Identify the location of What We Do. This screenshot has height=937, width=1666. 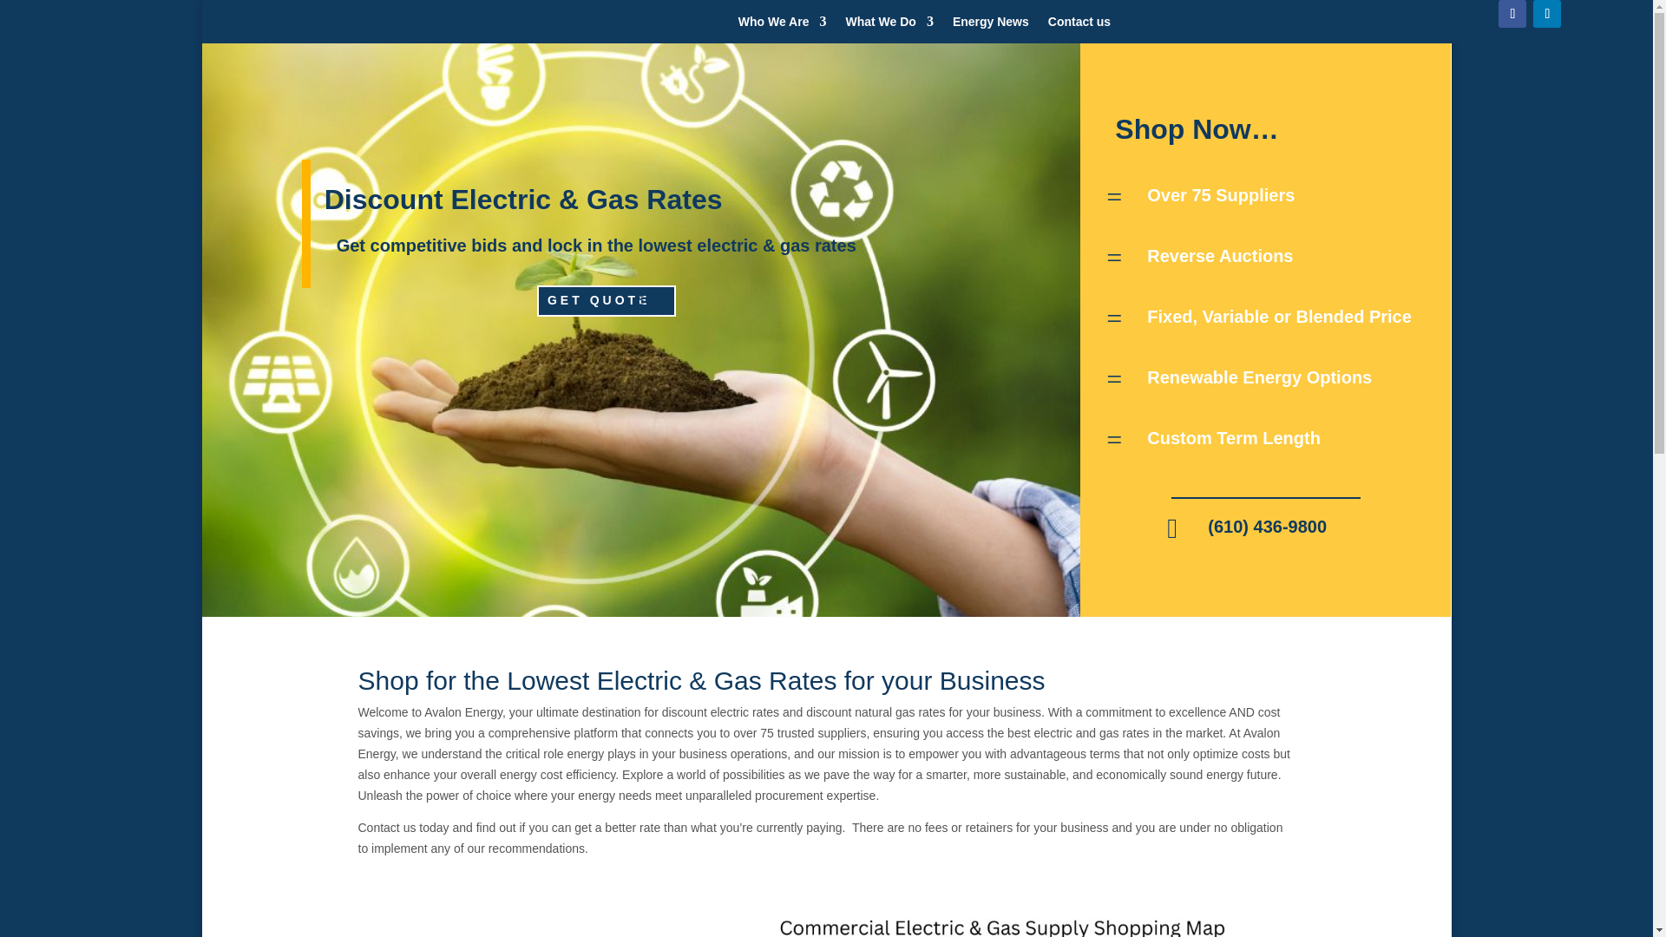
(889, 24).